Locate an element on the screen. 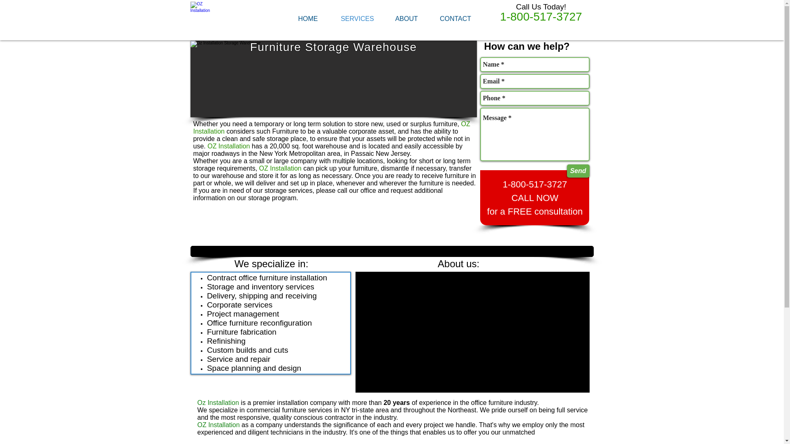 The height and width of the screenshot is (444, 790). SERVICES is located at coordinates (357, 18).